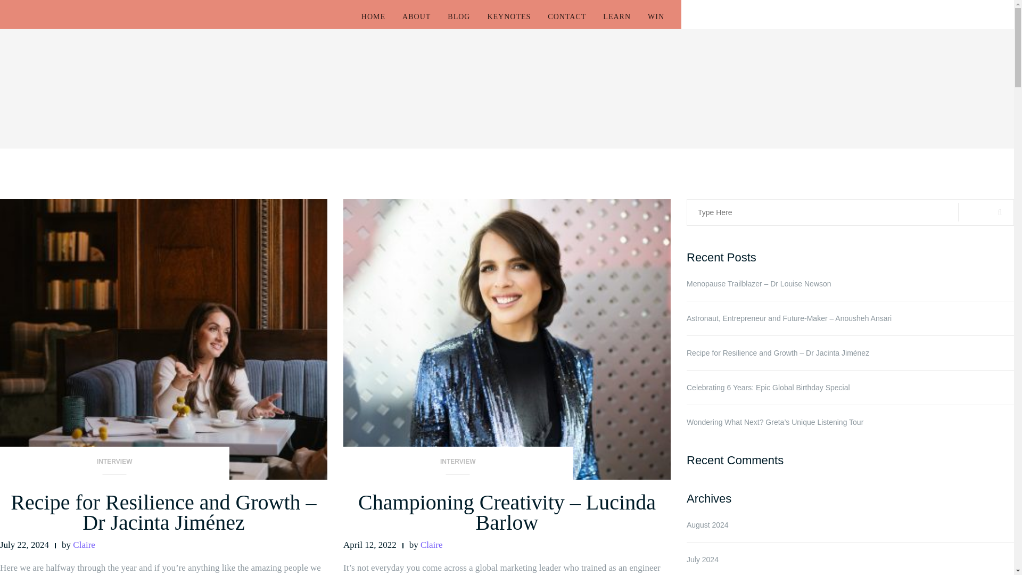  I want to click on KEYNOTES, so click(509, 17).